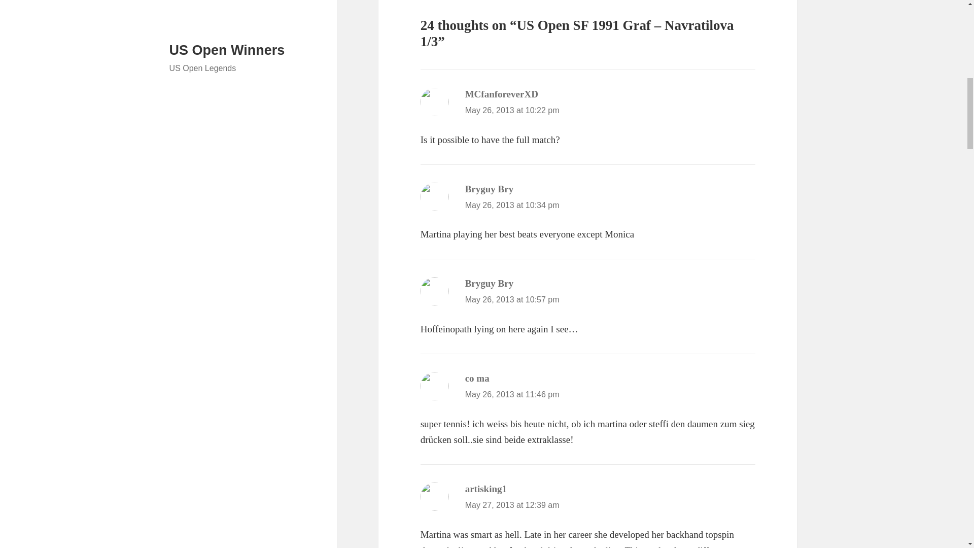  Describe the element at coordinates (512, 299) in the screenshot. I see `May 26, 2013 at 10:57 pm` at that location.